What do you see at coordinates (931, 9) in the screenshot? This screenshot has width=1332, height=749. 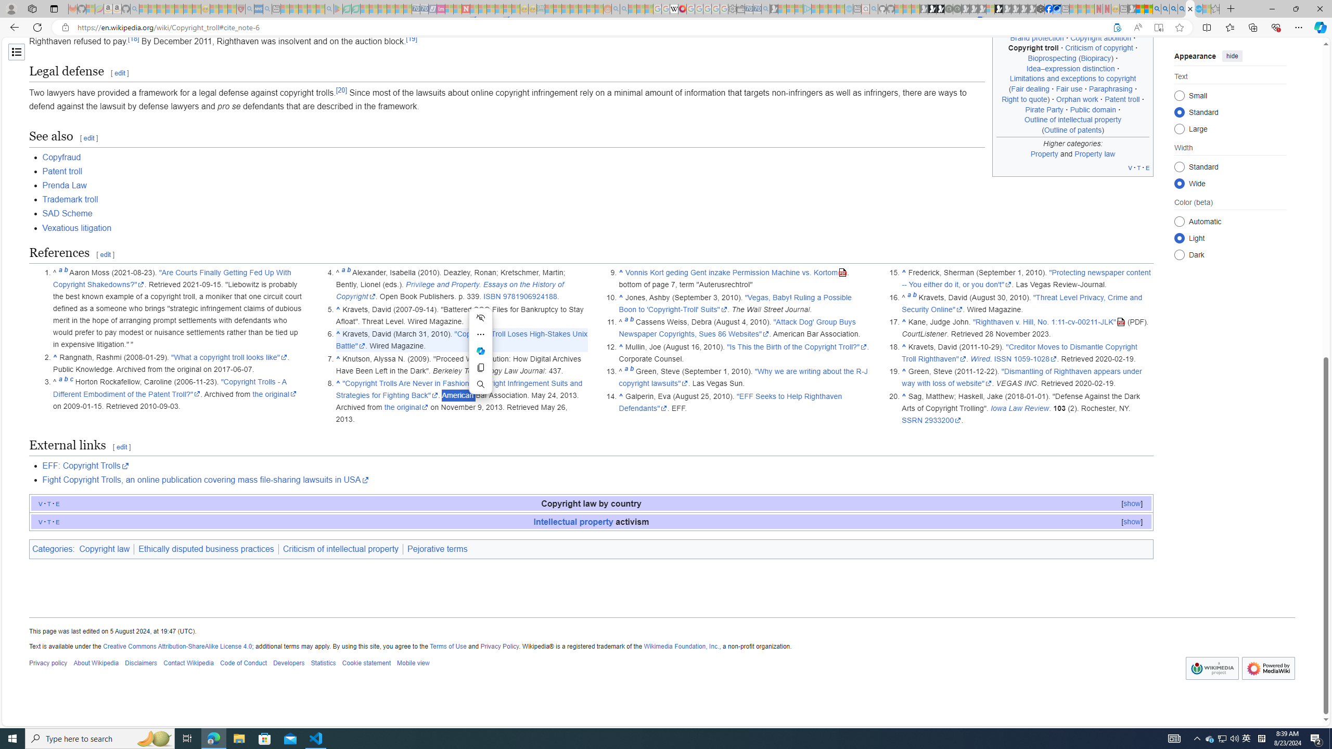 I see `Play Zoo Boom in your browser | Games from Microsoft Start` at bounding box center [931, 9].